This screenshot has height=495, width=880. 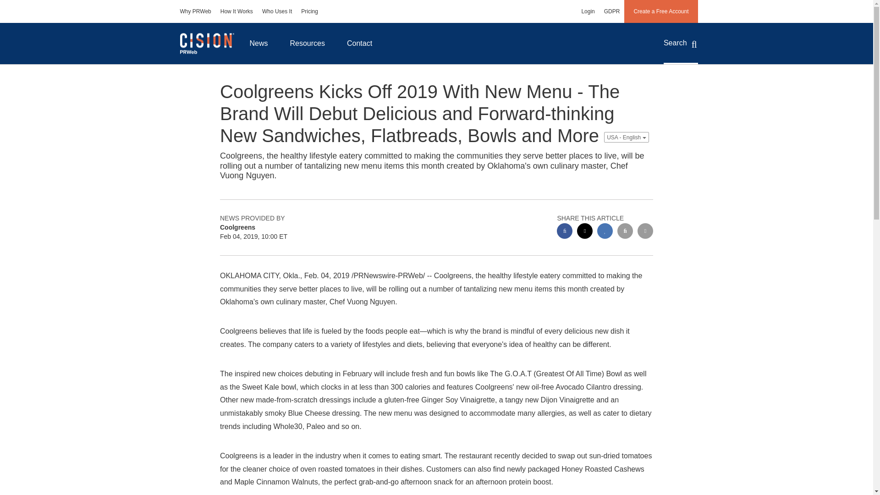 What do you see at coordinates (661, 11) in the screenshot?
I see `Create a Free Account` at bounding box center [661, 11].